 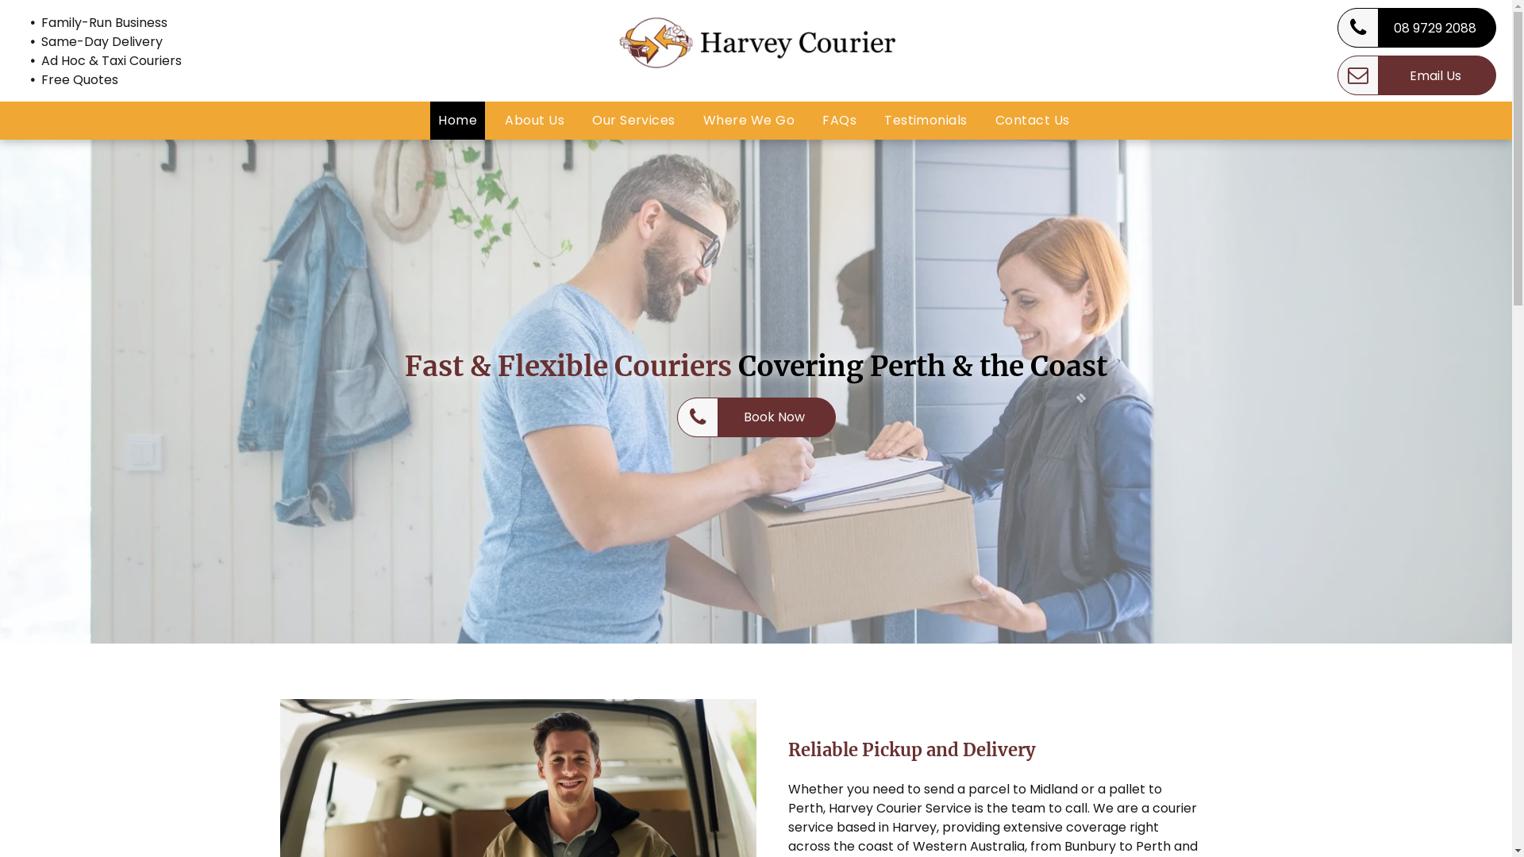 What do you see at coordinates (749, 121) in the screenshot?
I see `Where We Go` at bounding box center [749, 121].